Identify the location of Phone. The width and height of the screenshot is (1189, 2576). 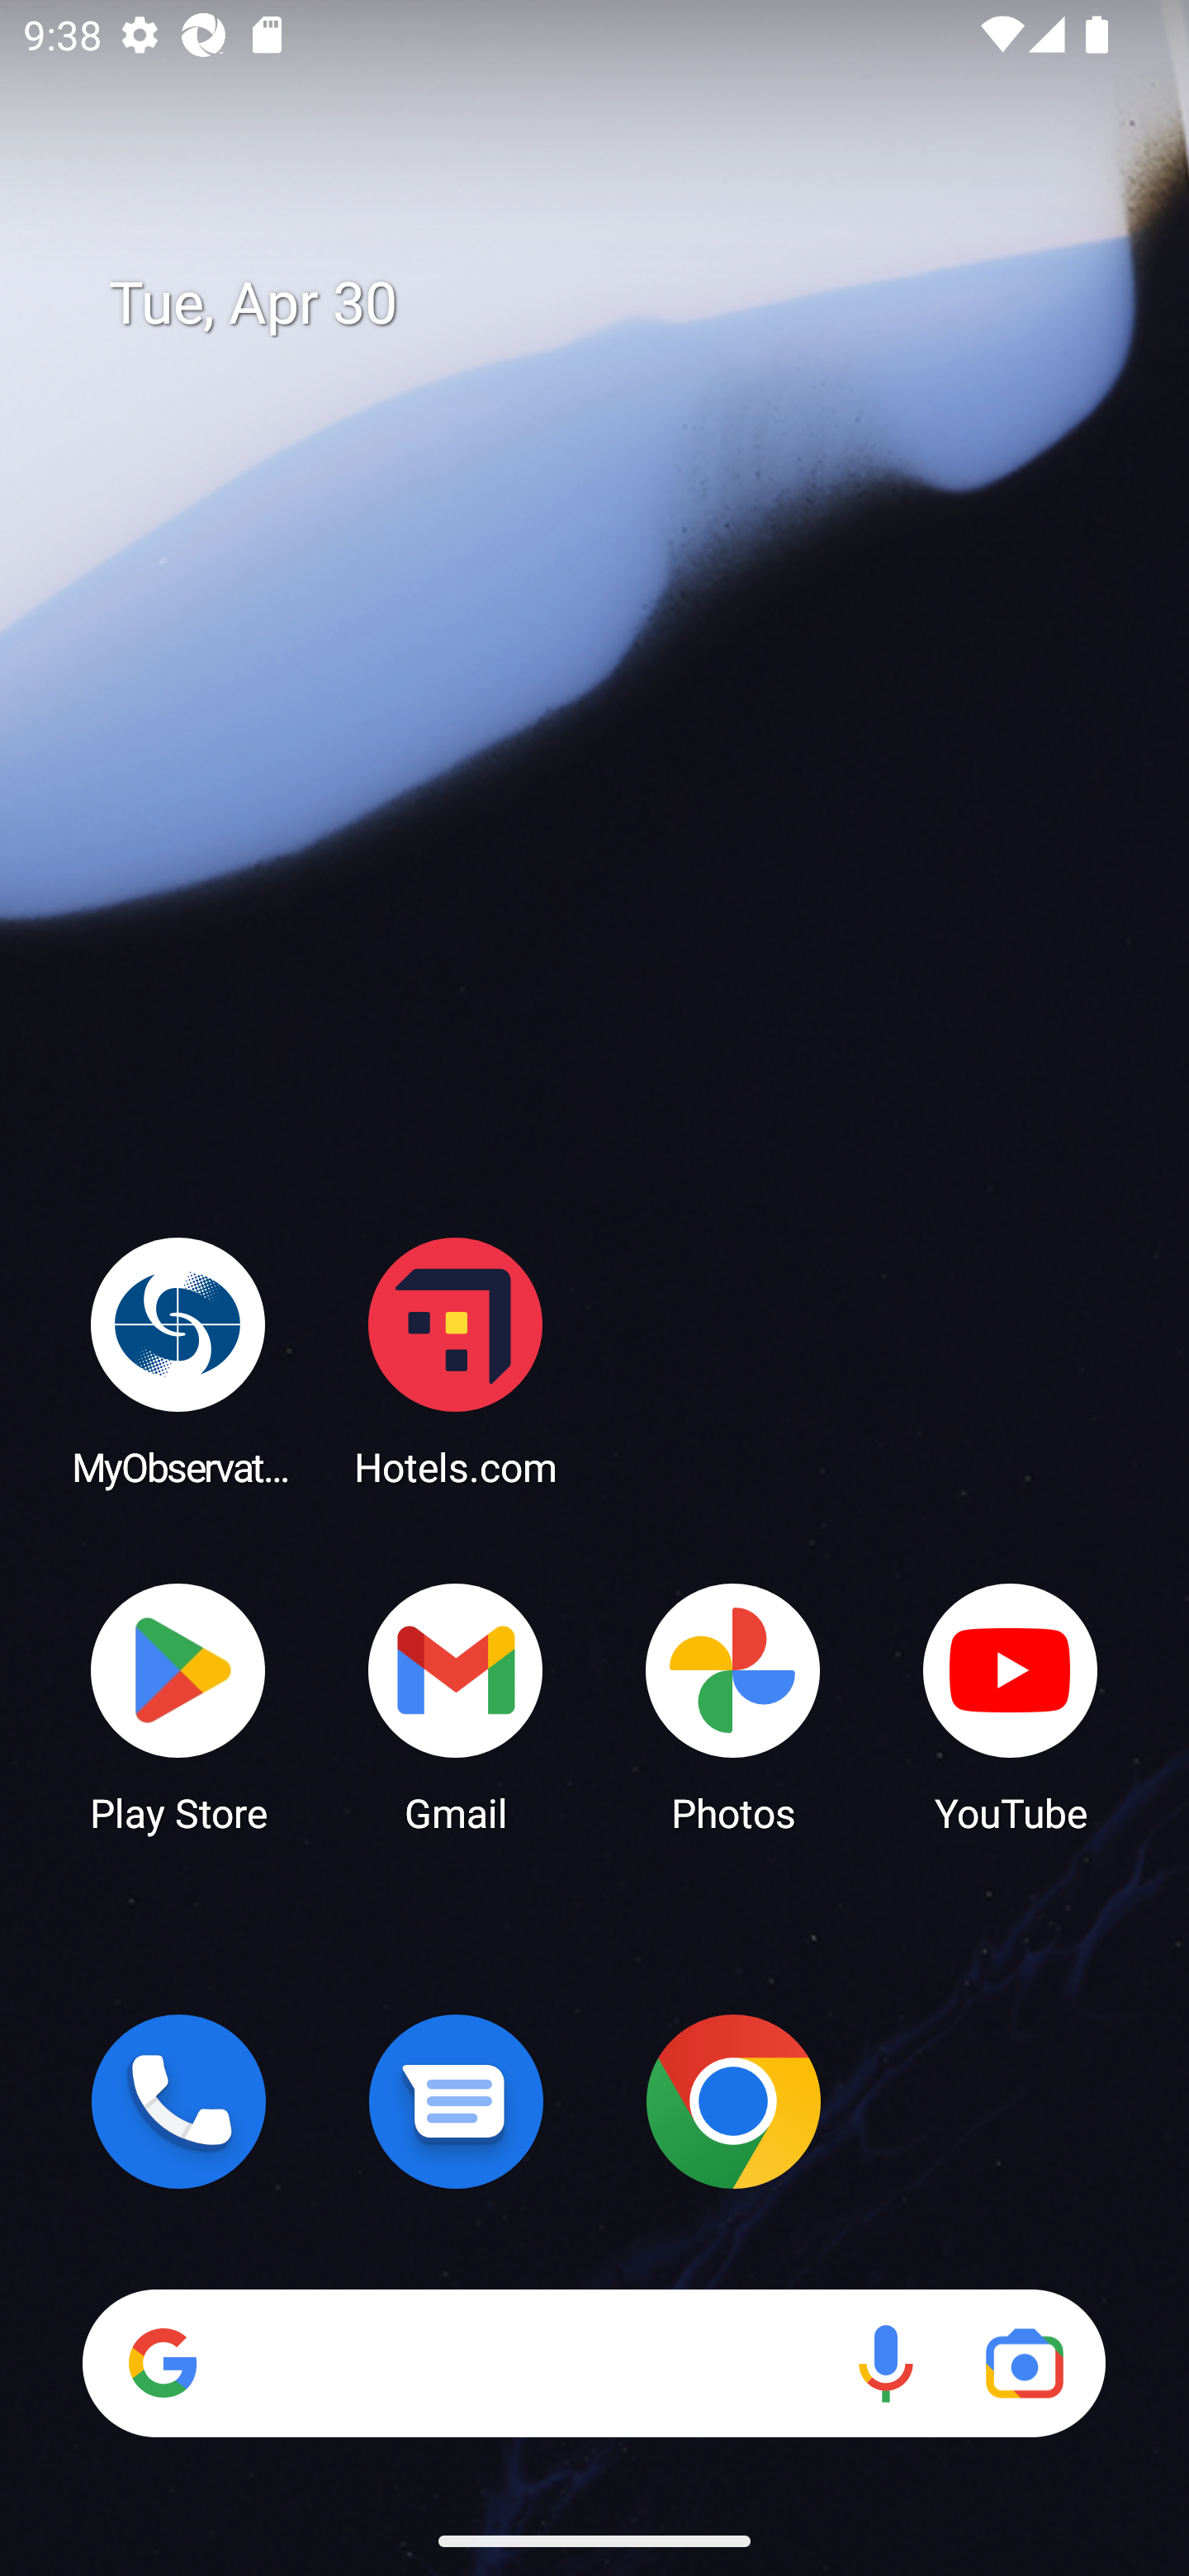
(178, 2101).